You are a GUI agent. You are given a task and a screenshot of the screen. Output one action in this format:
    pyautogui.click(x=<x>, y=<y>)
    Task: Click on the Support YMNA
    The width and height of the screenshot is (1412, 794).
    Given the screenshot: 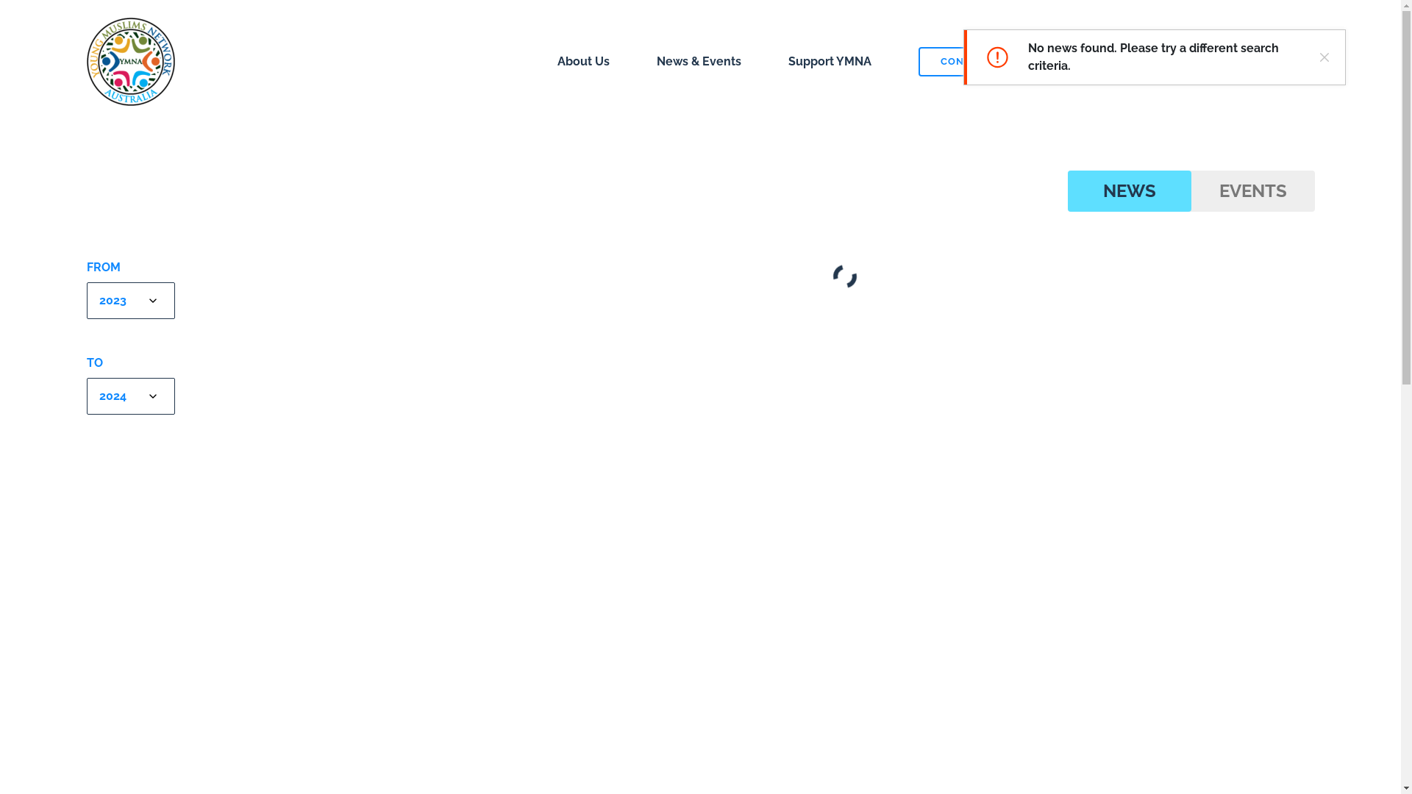 What is the action you would take?
    pyautogui.click(x=830, y=62)
    